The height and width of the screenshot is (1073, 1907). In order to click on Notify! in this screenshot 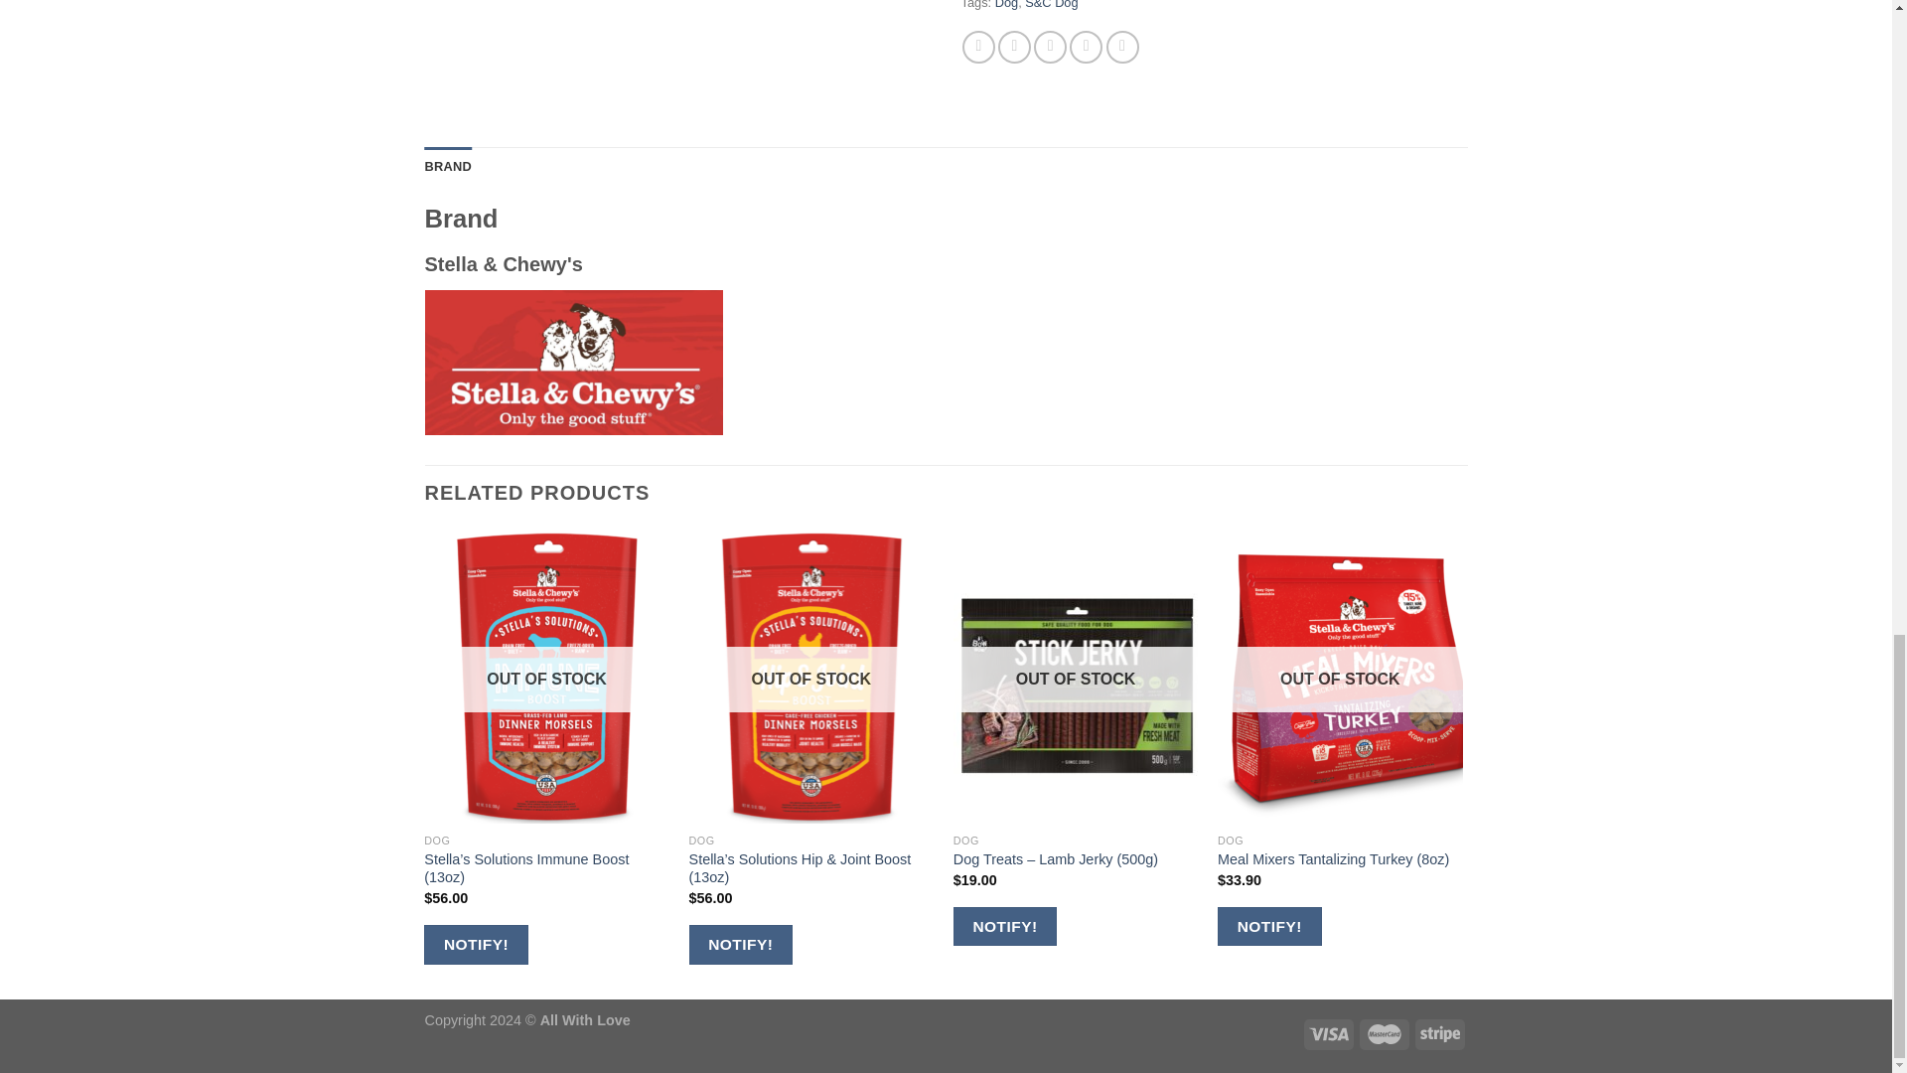, I will do `click(1005, 926)`.